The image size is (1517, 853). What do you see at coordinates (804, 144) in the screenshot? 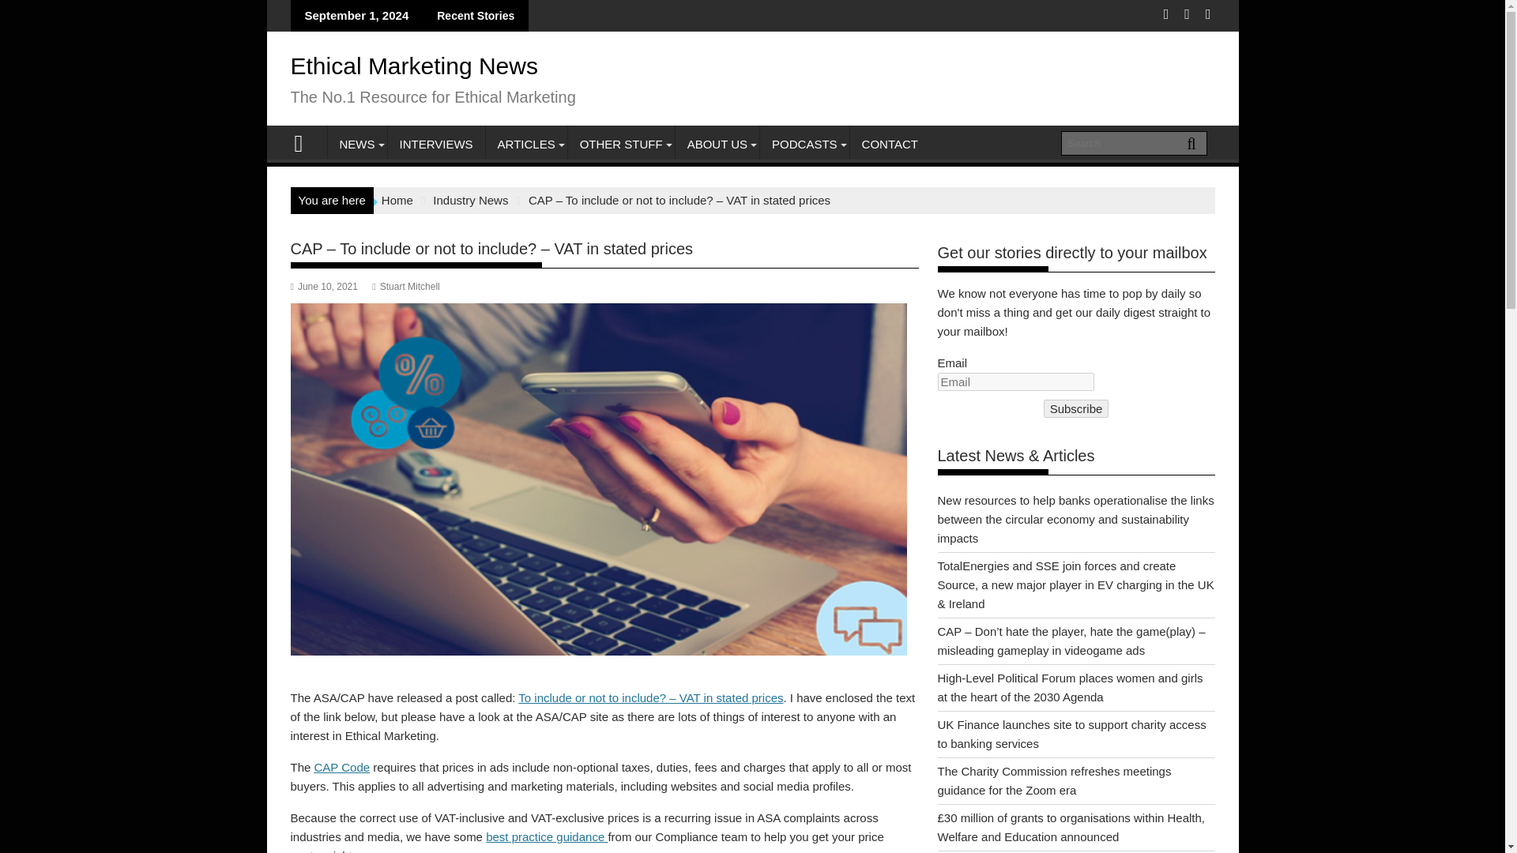
I see `PODCASTS` at bounding box center [804, 144].